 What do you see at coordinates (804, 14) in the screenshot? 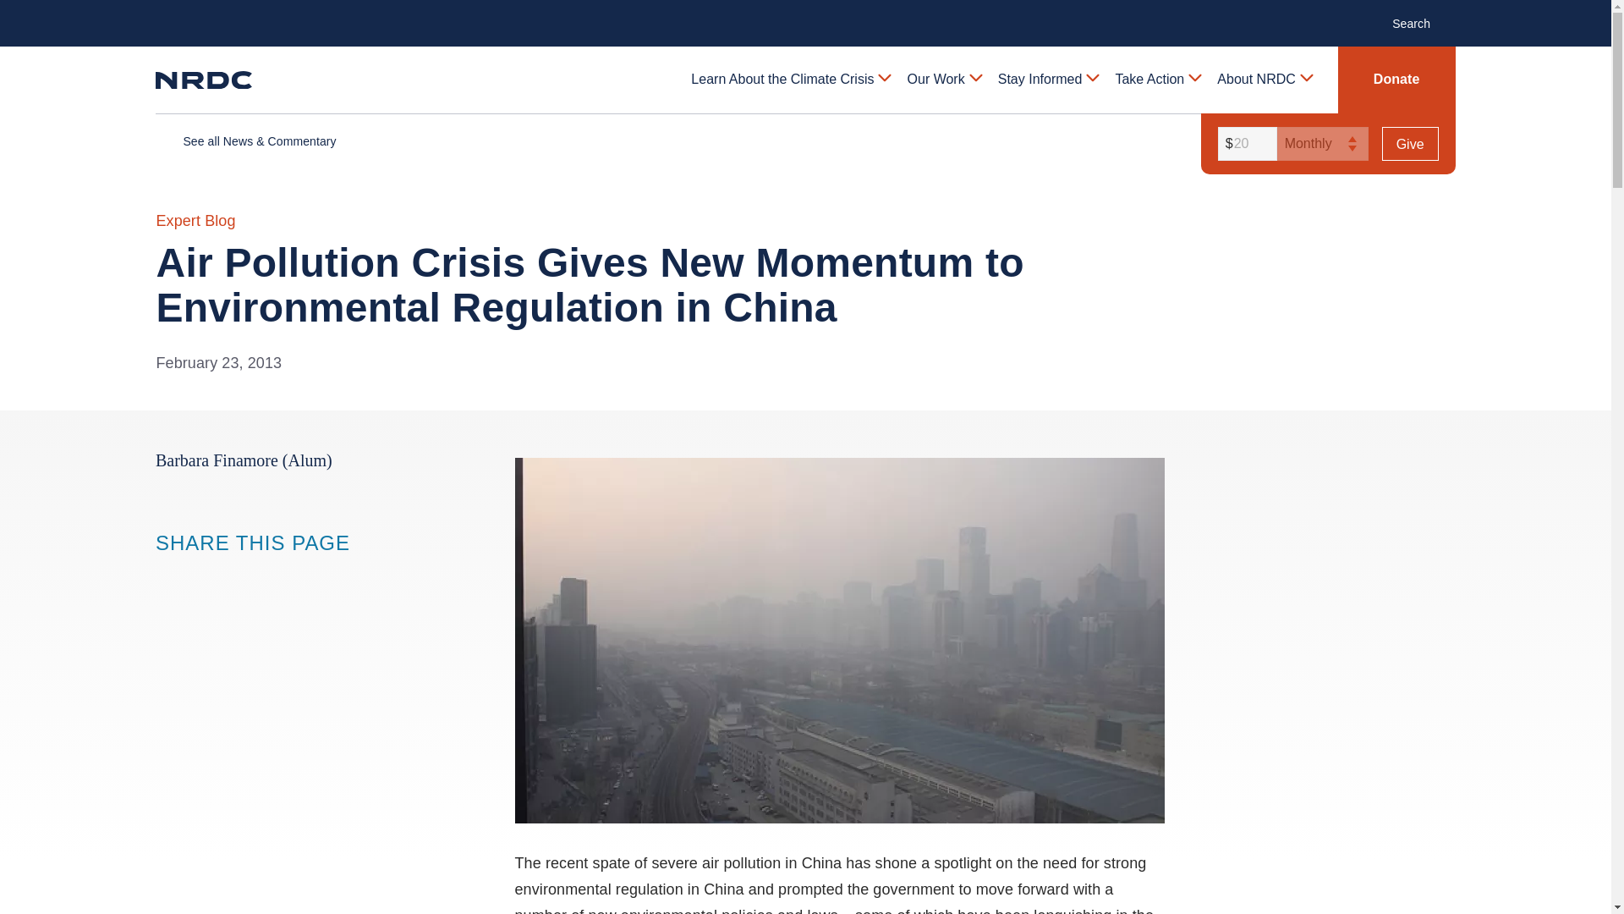
I see `Skip to main content` at bounding box center [804, 14].